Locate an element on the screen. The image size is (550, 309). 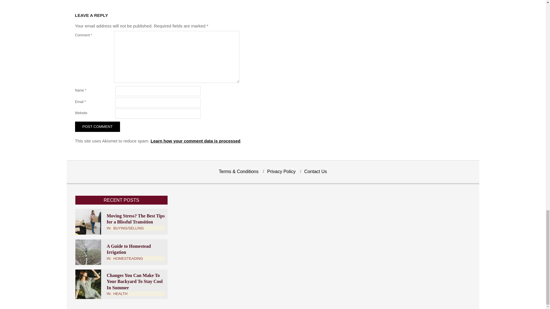
Learn how your comment data is processed is located at coordinates (195, 141).